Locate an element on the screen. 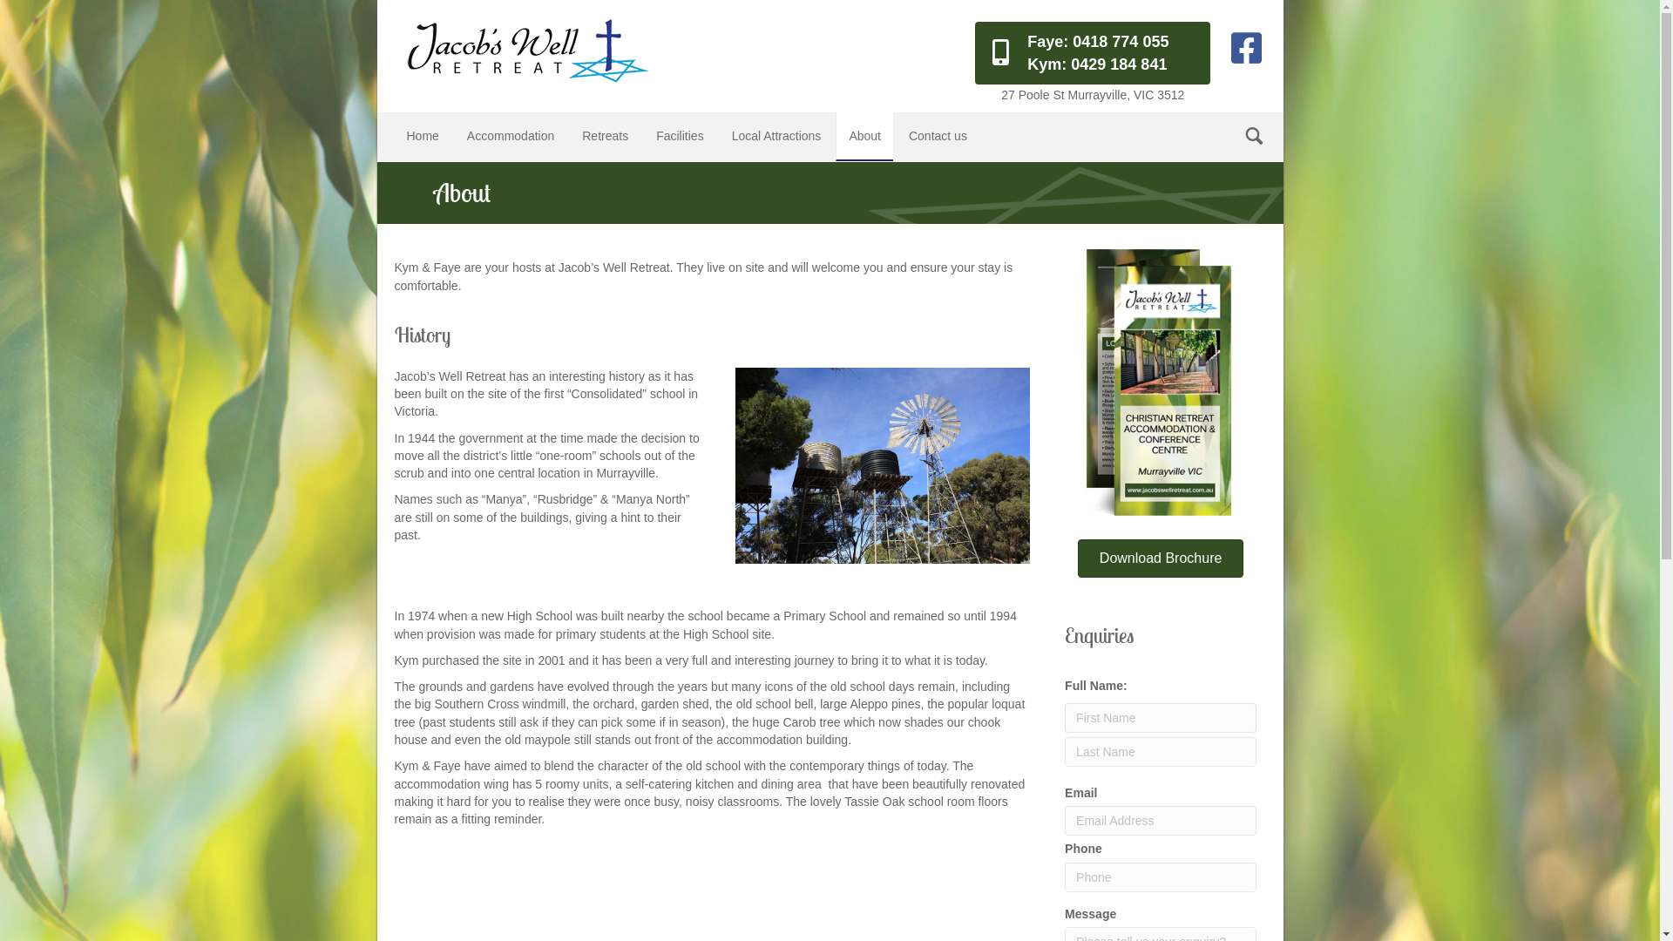  Facilities is located at coordinates (680, 136).